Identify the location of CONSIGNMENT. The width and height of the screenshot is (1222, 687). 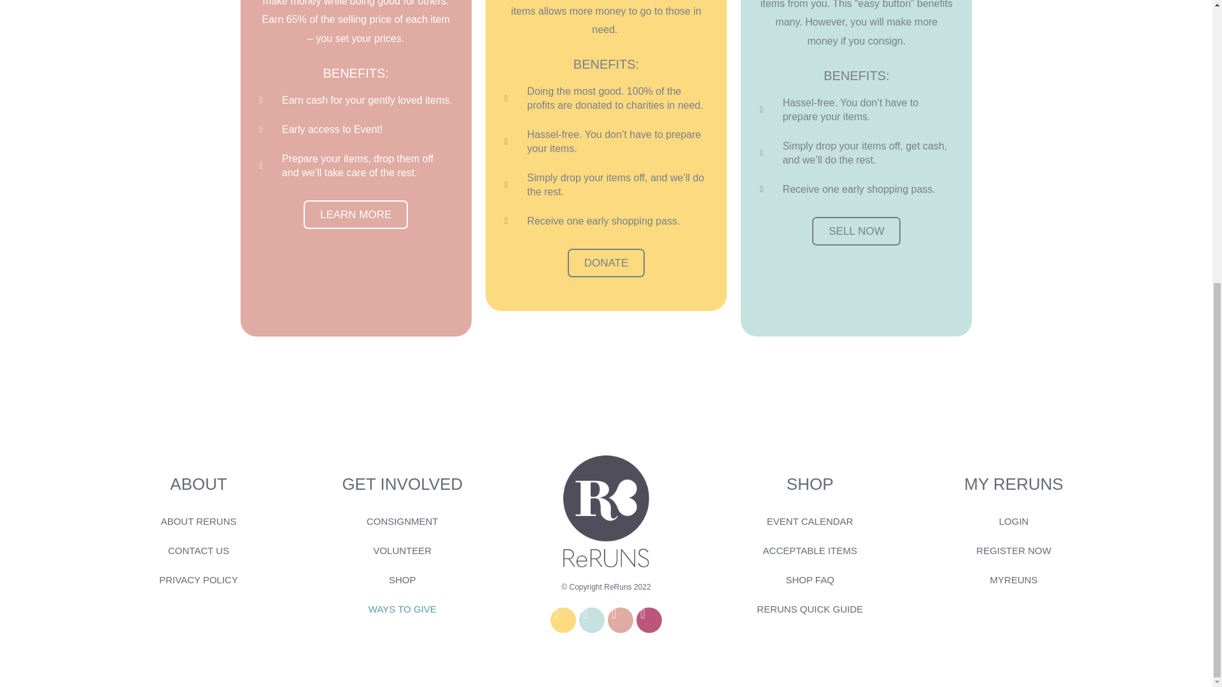
(402, 522).